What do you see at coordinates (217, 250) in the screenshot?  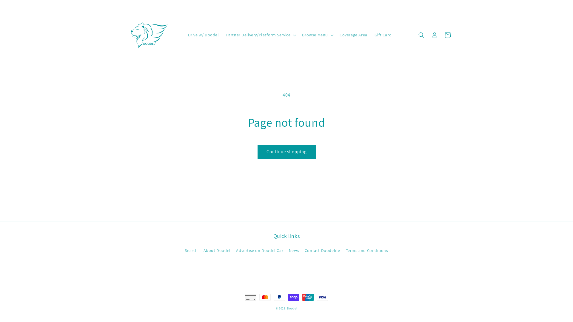 I see `About Doodel` at bounding box center [217, 250].